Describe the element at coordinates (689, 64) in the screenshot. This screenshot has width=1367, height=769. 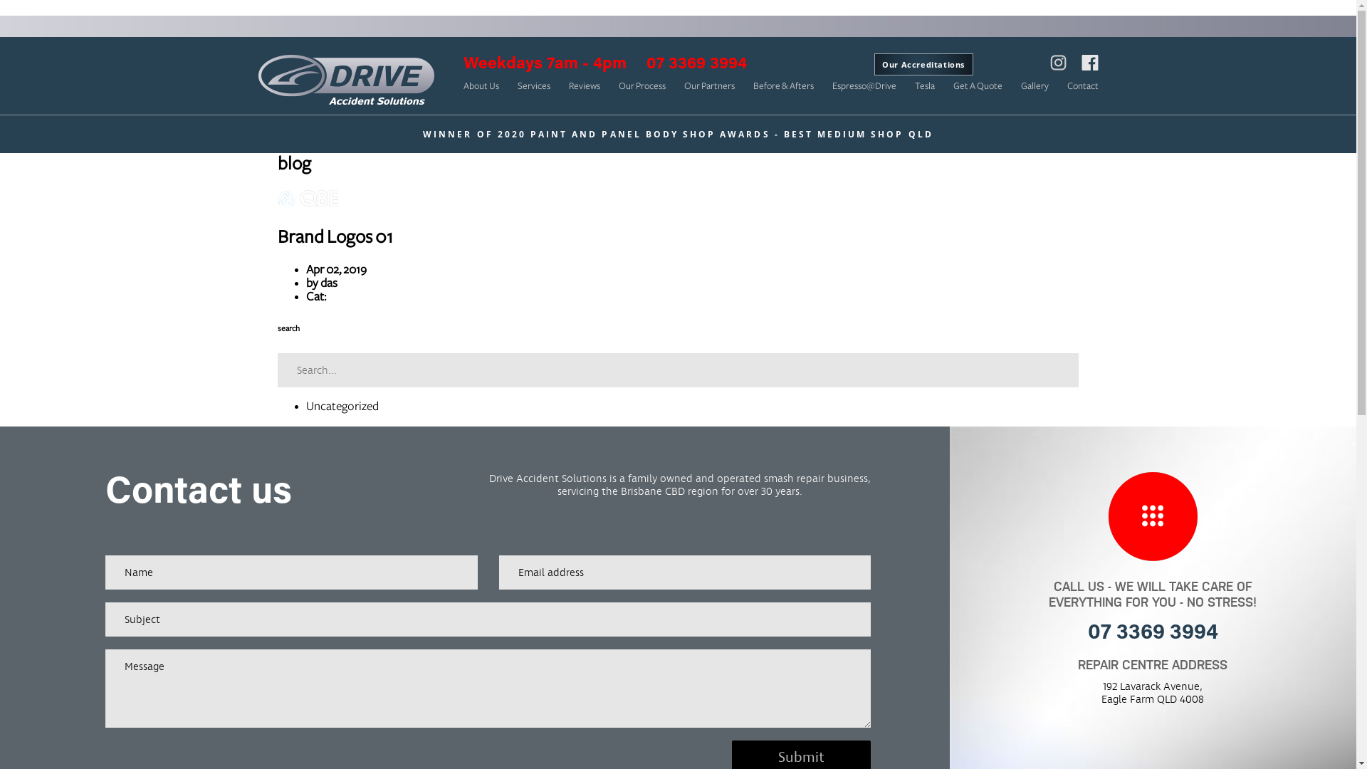
I see `07 3369 3994` at that location.